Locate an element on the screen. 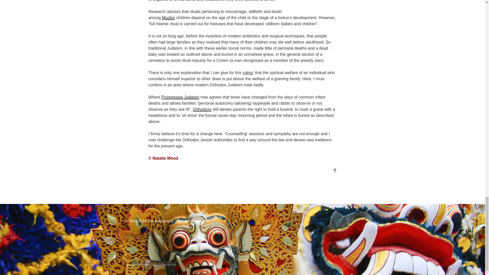 This screenshot has width=489, height=275. Muslim is located at coordinates (168, 17).